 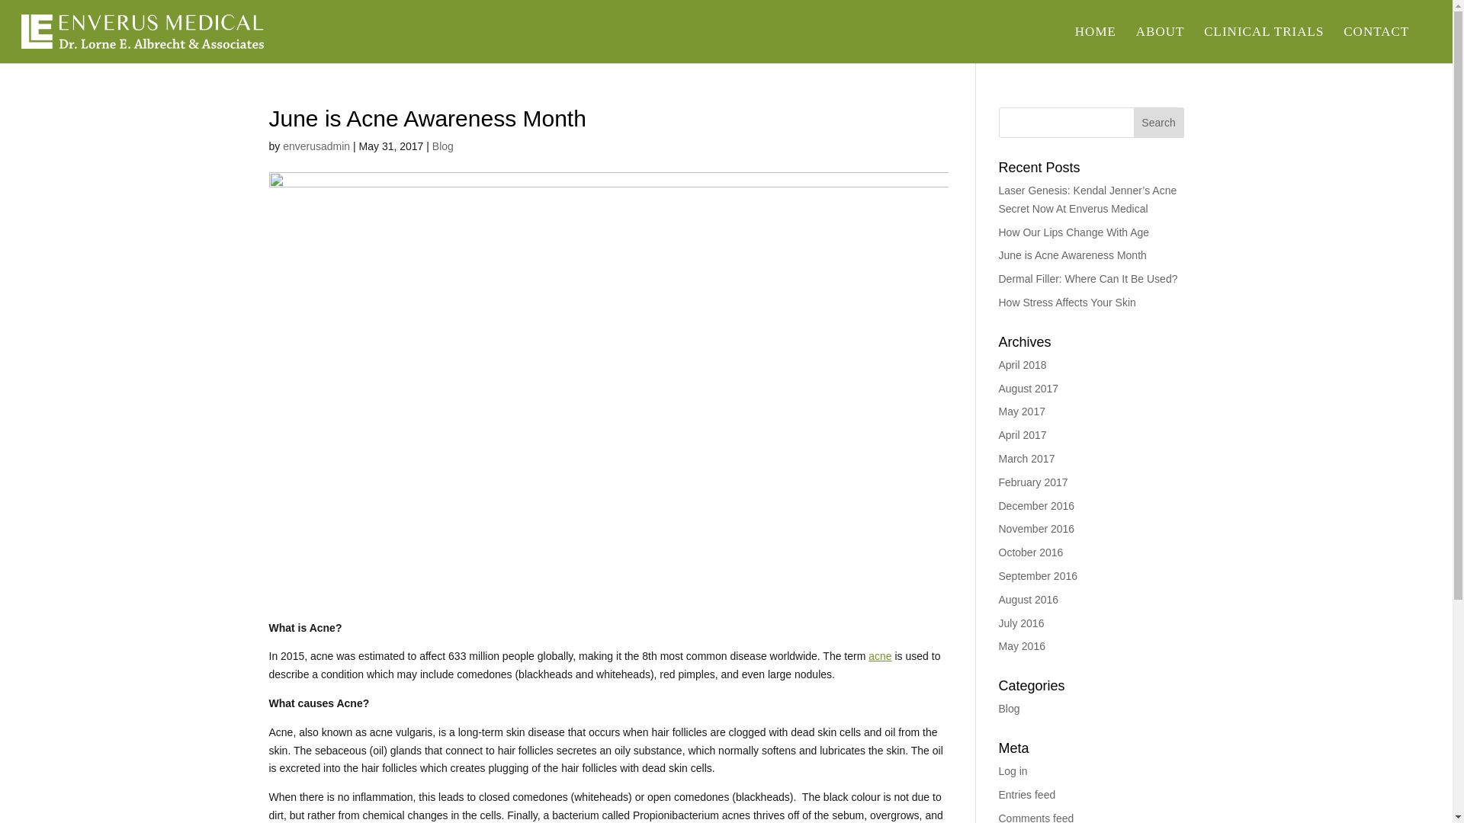 What do you see at coordinates (1022, 364) in the screenshot?
I see `April 2018` at bounding box center [1022, 364].